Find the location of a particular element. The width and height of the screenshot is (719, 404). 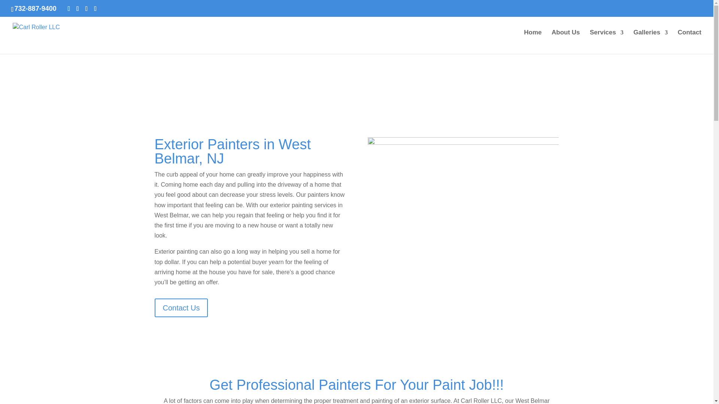

About Us is located at coordinates (565, 42).